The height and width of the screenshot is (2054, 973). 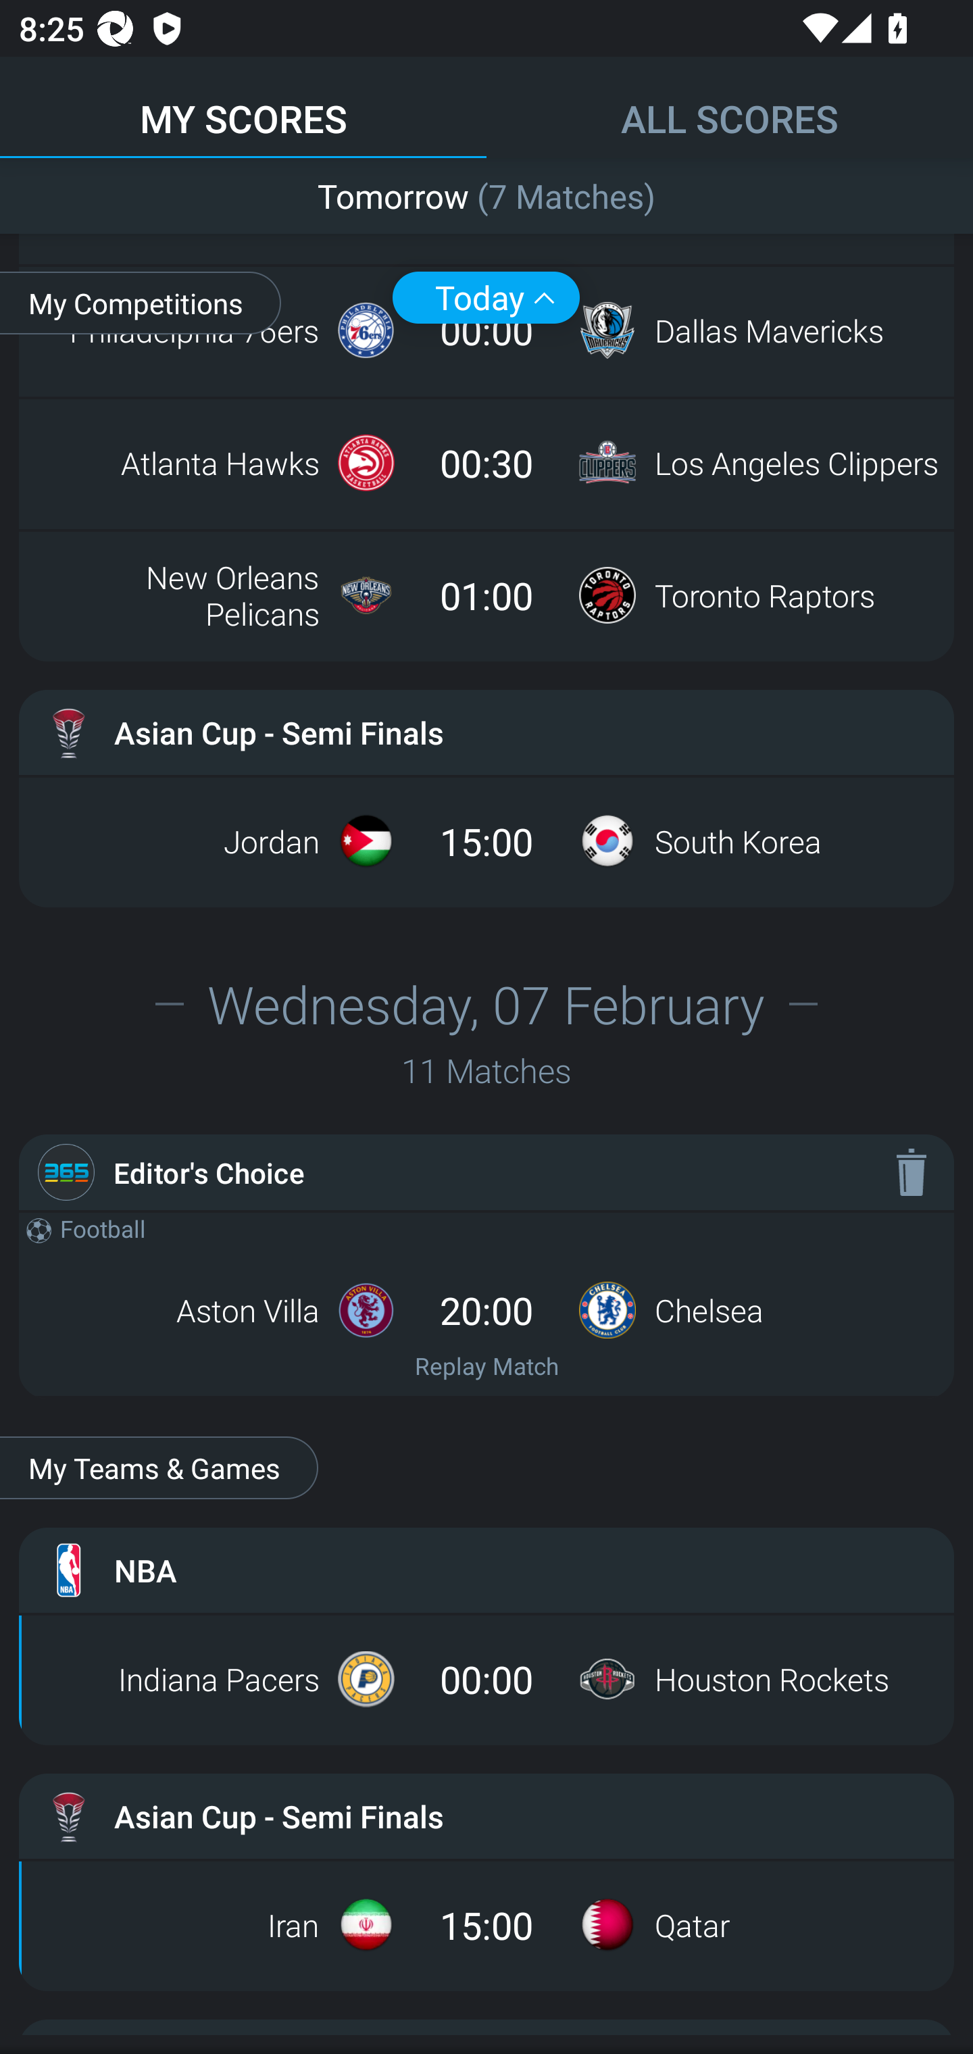 I want to click on Jordan 15:00 South Korea, so click(x=487, y=841).